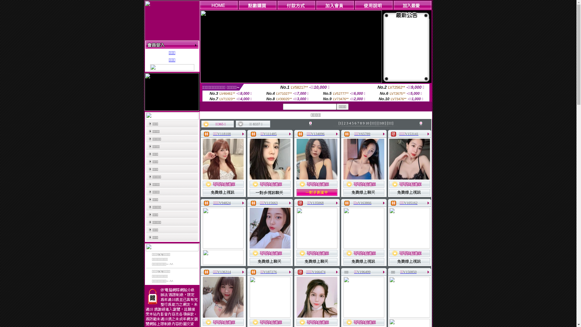  Describe the element at coordinates (367, 123) in the screenshot. I see `10` at that location.